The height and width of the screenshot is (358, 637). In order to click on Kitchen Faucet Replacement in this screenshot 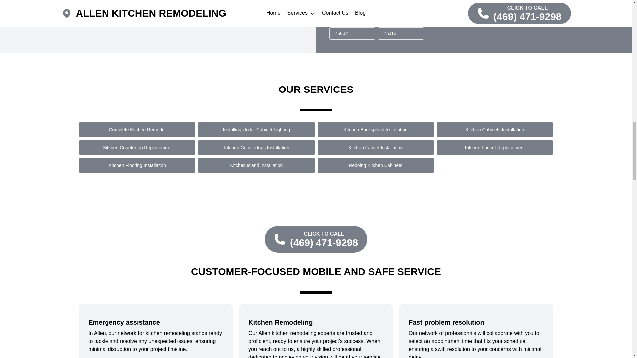, I will do `click(494, 147)`.